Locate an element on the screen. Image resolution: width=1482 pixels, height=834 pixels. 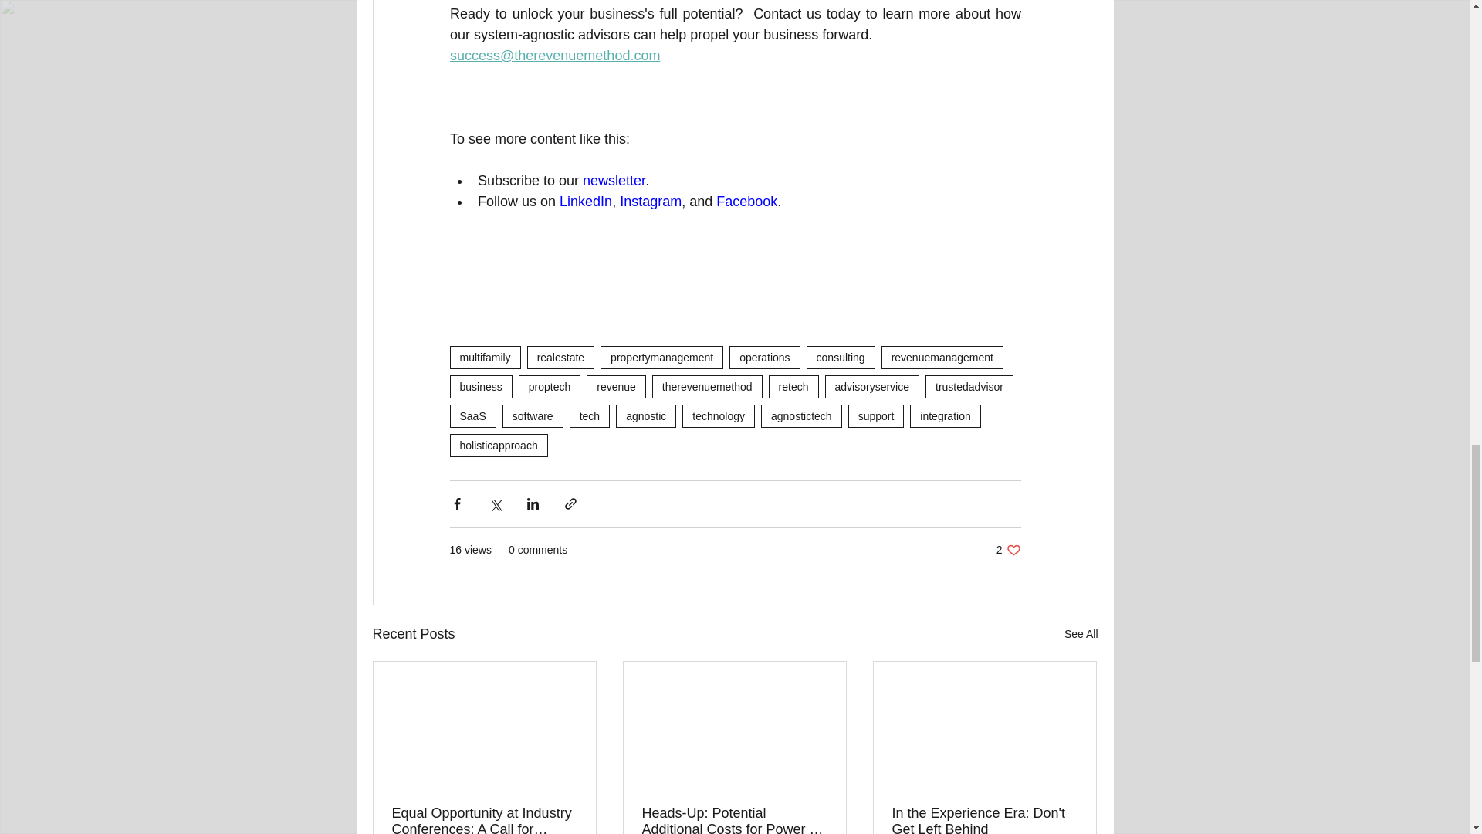
multifamily is located at coordinates (484, 358).